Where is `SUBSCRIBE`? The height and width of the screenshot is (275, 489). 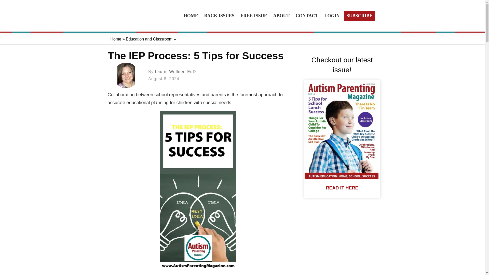
SUBSCRIBE is located at coordinates (359, 16).